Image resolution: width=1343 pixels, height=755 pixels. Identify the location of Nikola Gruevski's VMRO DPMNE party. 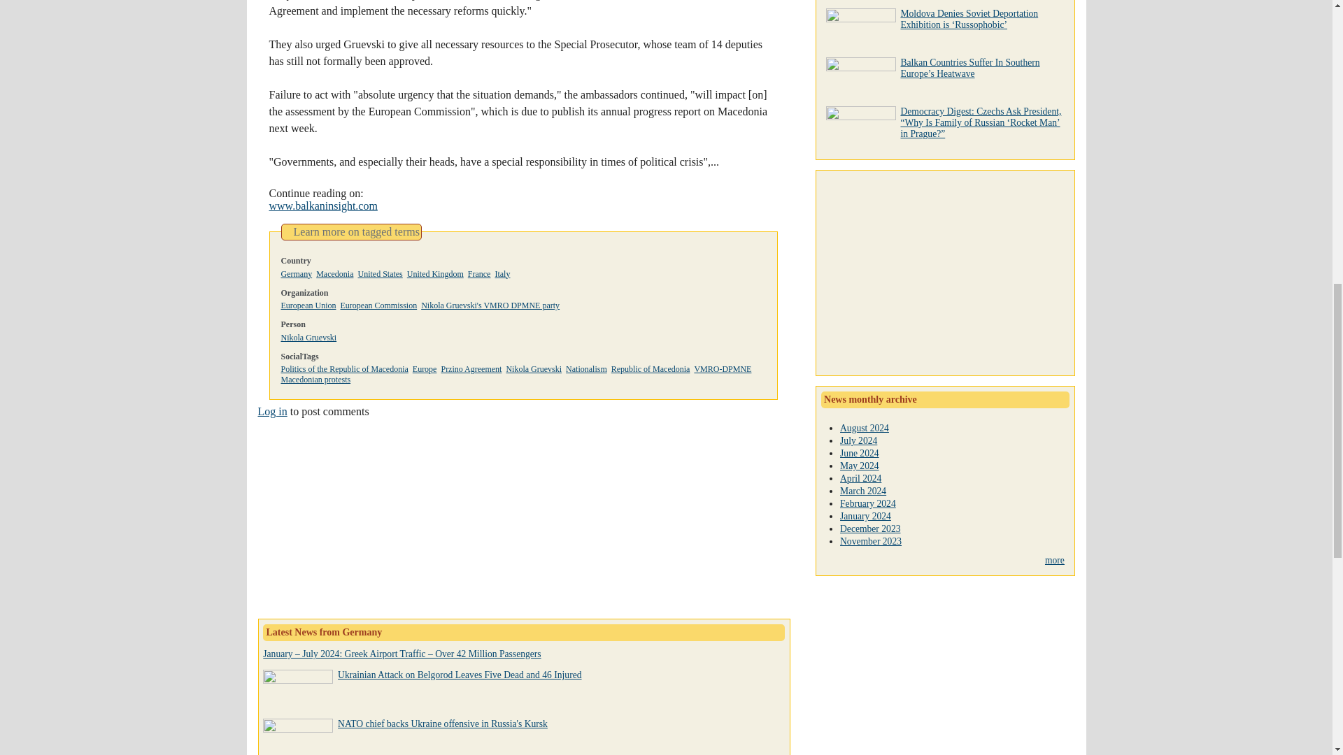
(490, 305).